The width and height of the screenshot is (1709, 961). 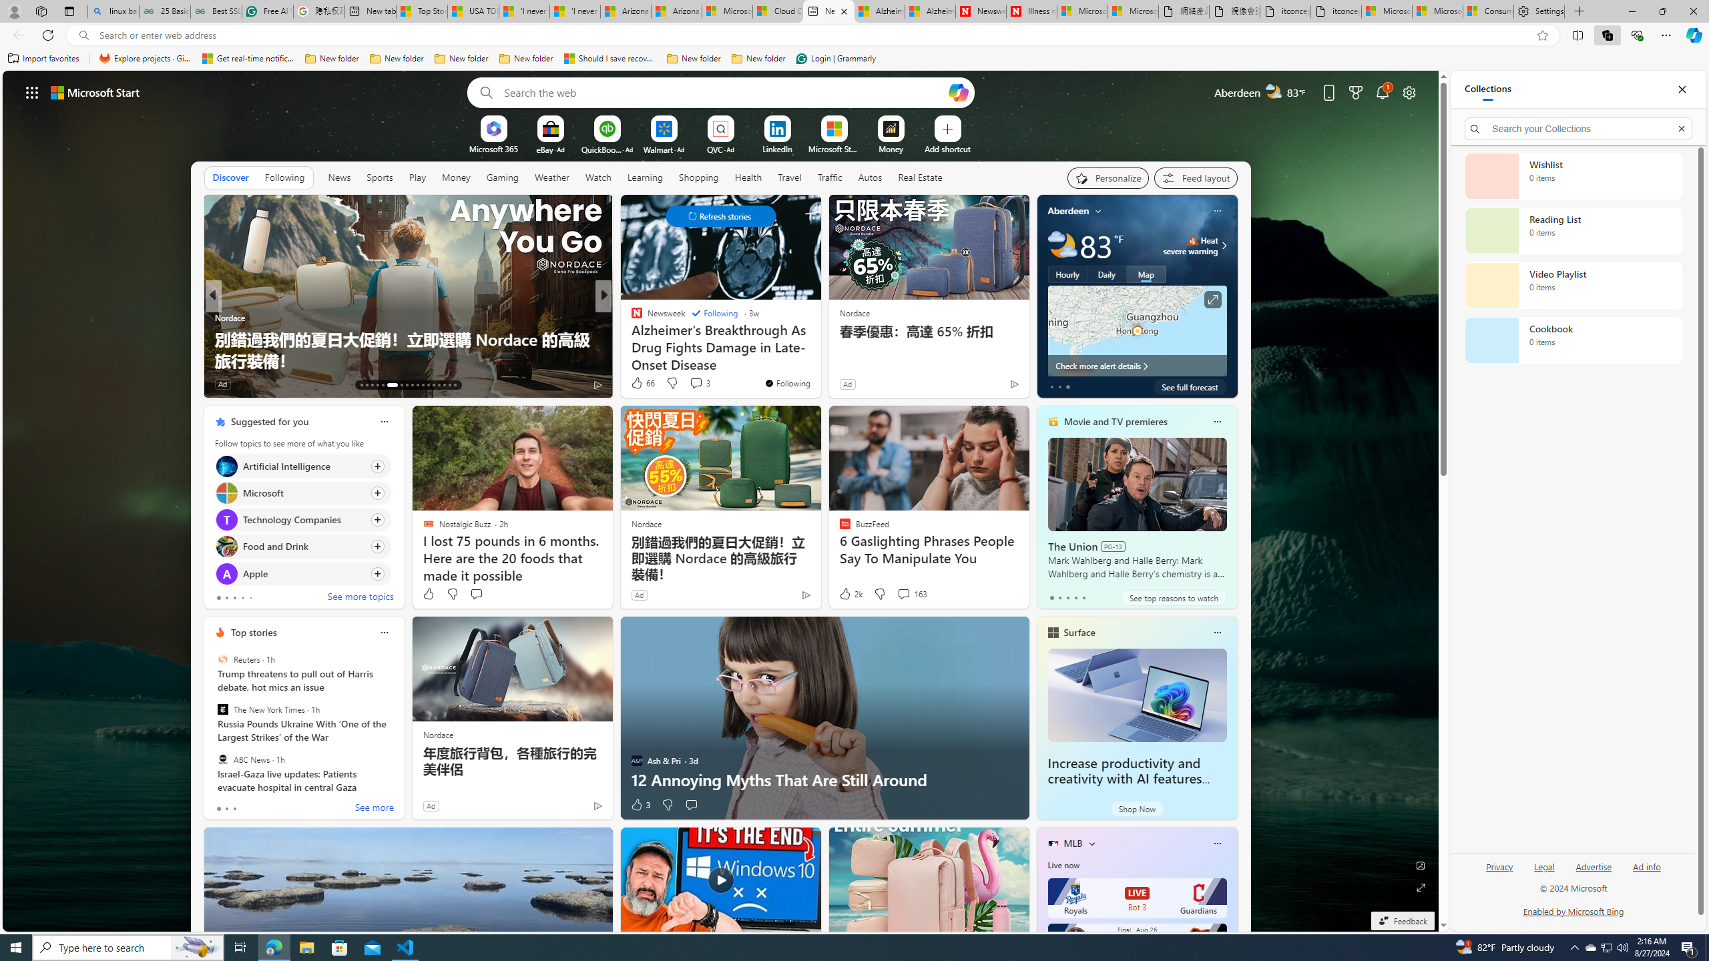 I want to click on Play, so click(x=417, y=178).